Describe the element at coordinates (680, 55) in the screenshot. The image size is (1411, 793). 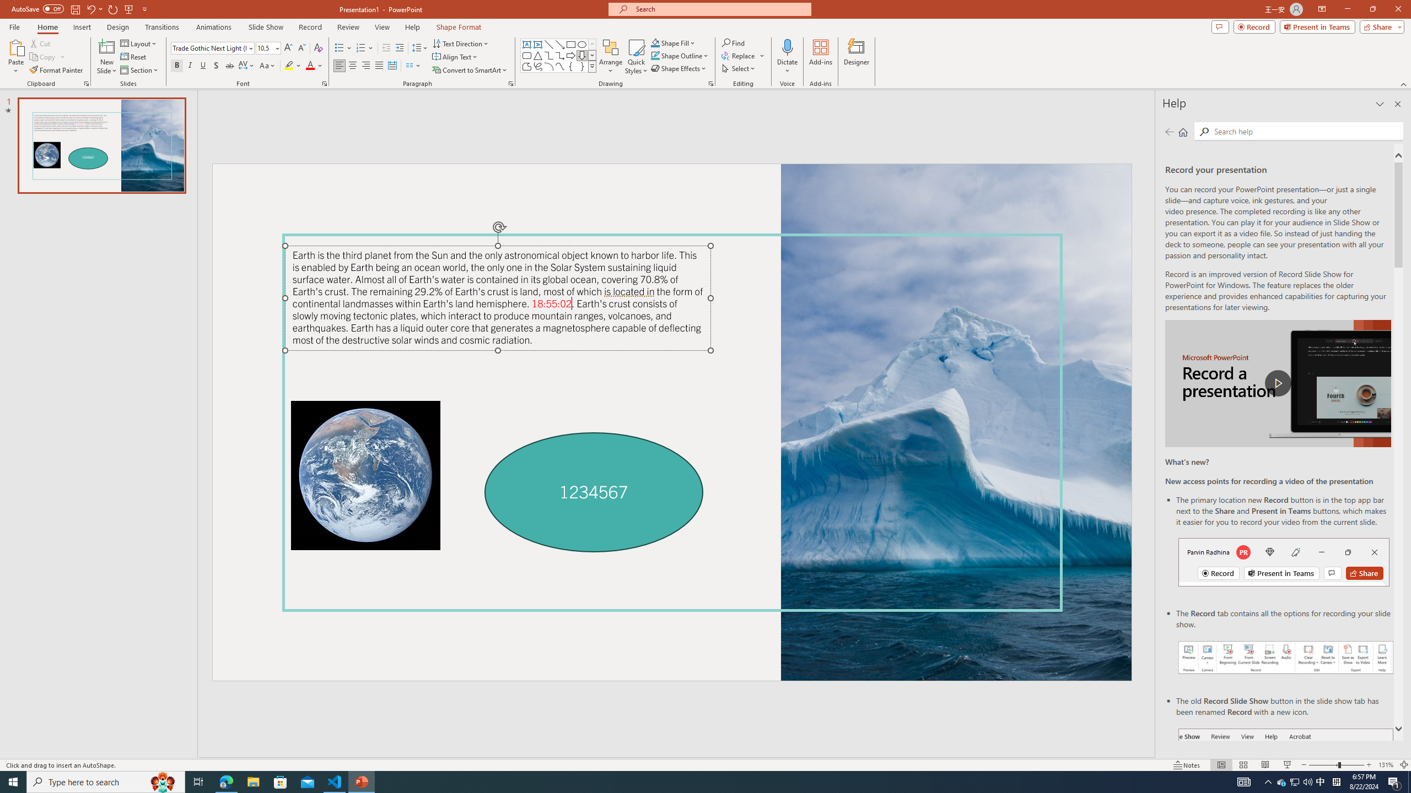
I see `Shape Outline` at that location.